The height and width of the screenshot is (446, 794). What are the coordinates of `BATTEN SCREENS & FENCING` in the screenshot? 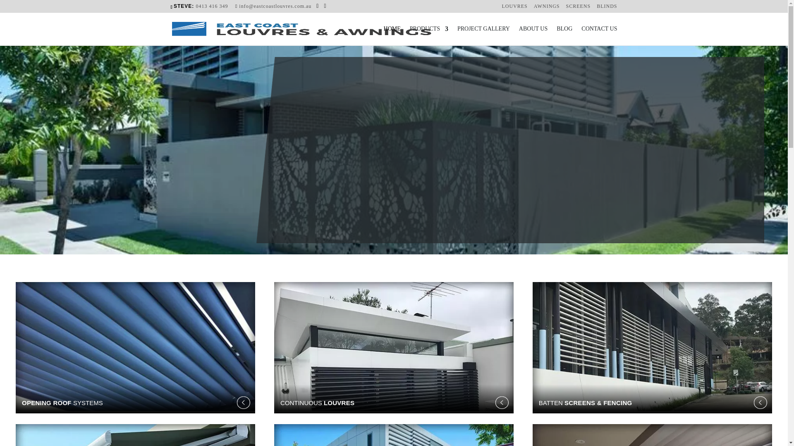 It's located at (653, 399).